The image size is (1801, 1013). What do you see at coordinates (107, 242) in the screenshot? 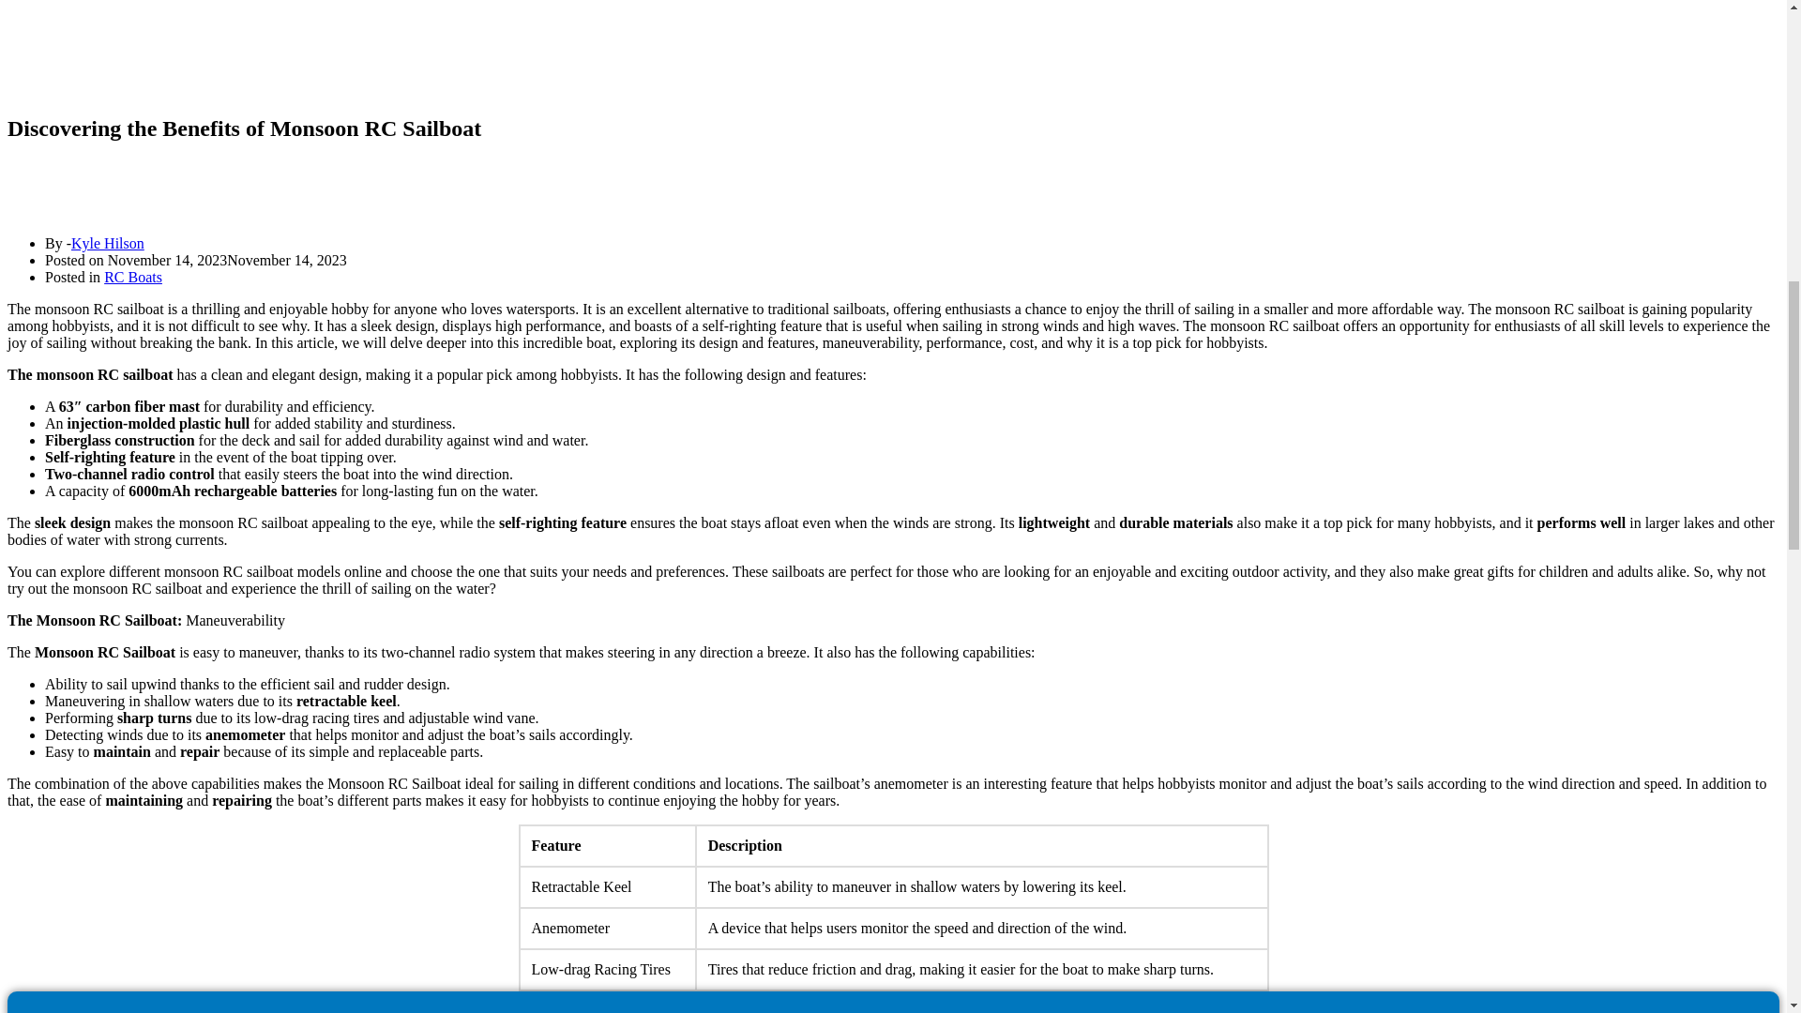
I see `Kyle Hilson` at bounding box center [107, 242].